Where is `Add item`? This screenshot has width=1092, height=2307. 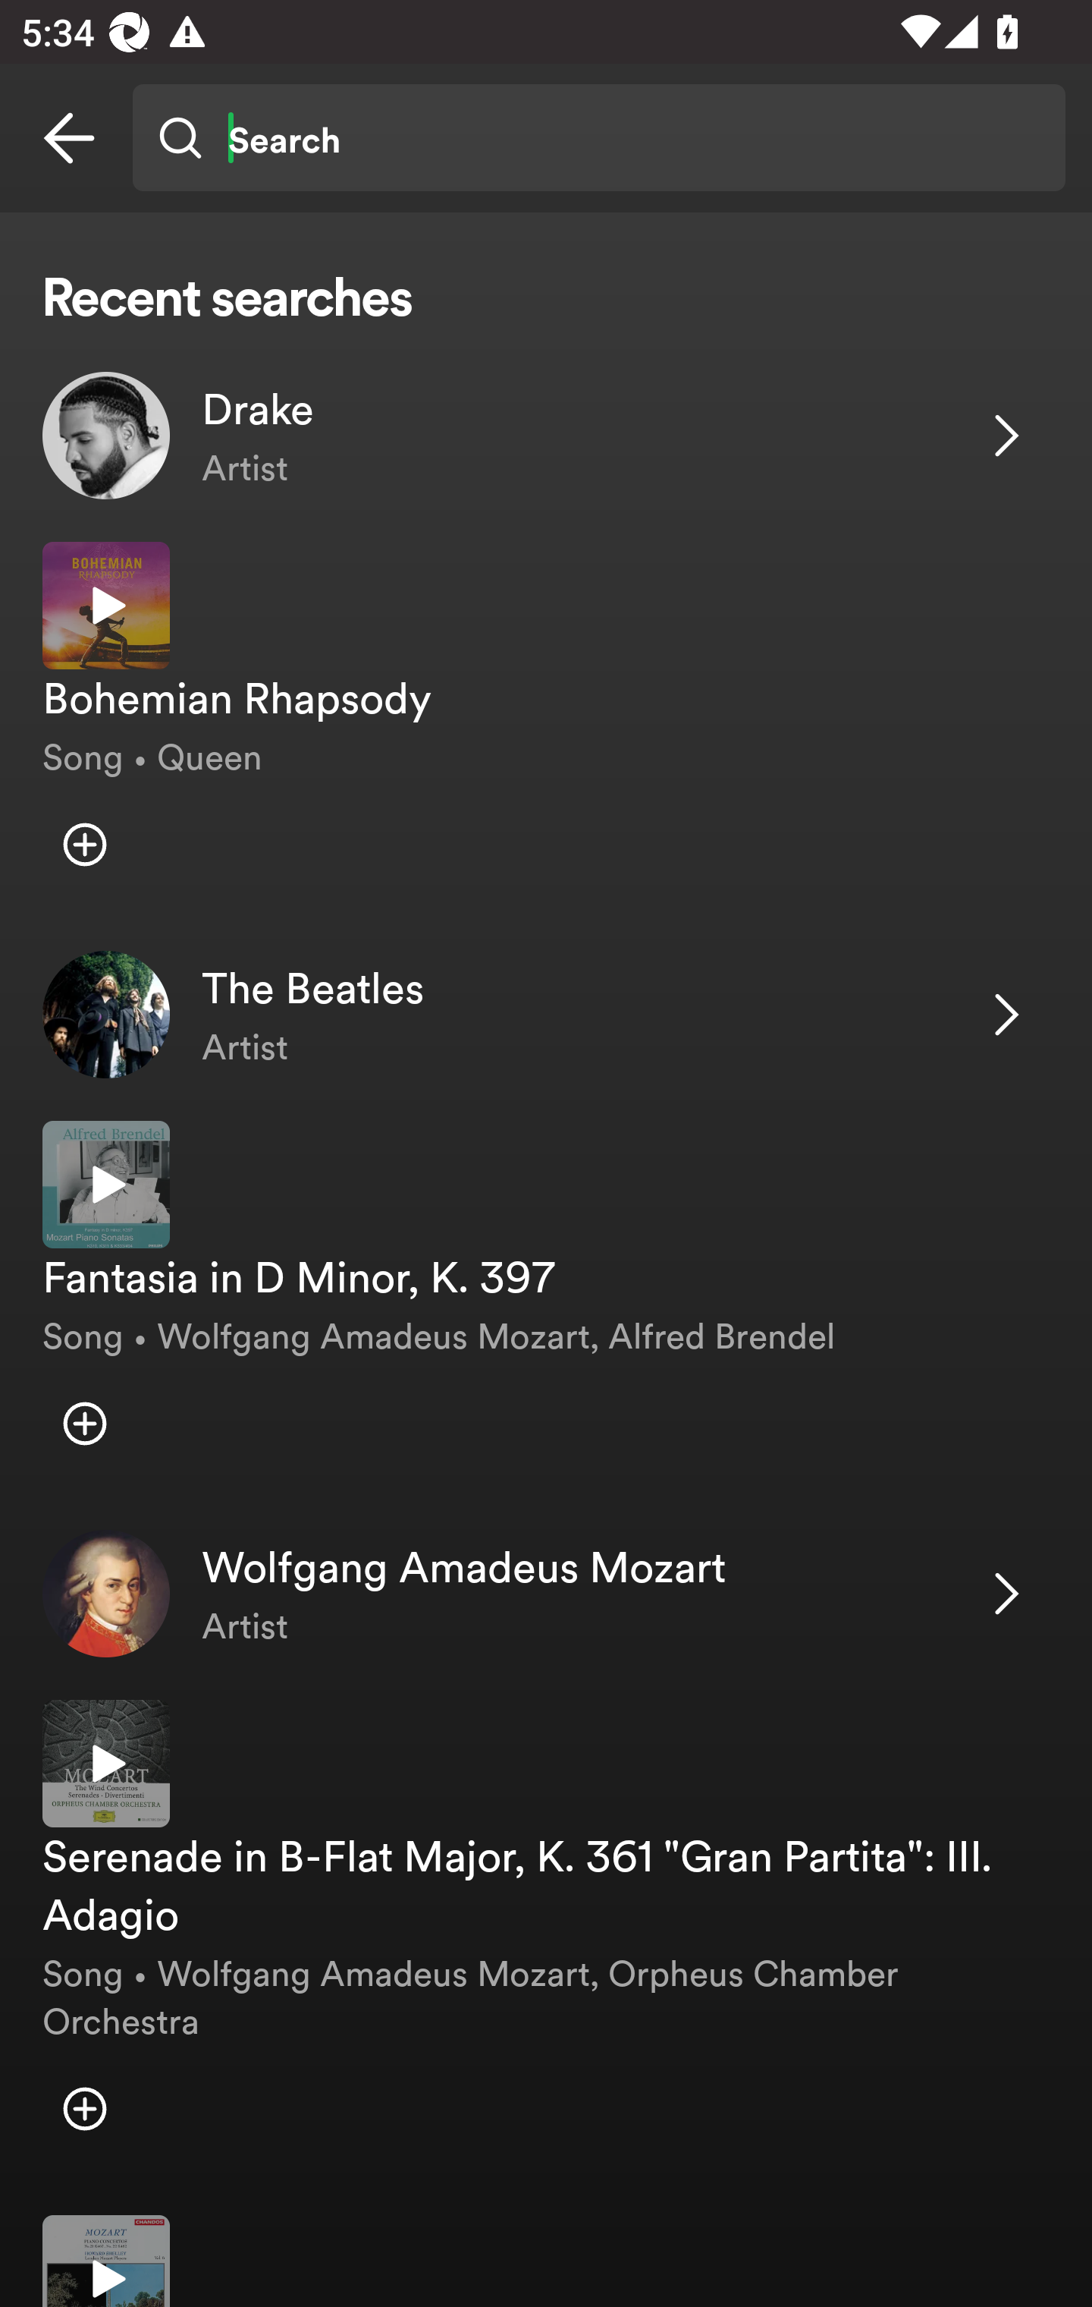 Add item is located at coordinates (84, 844).